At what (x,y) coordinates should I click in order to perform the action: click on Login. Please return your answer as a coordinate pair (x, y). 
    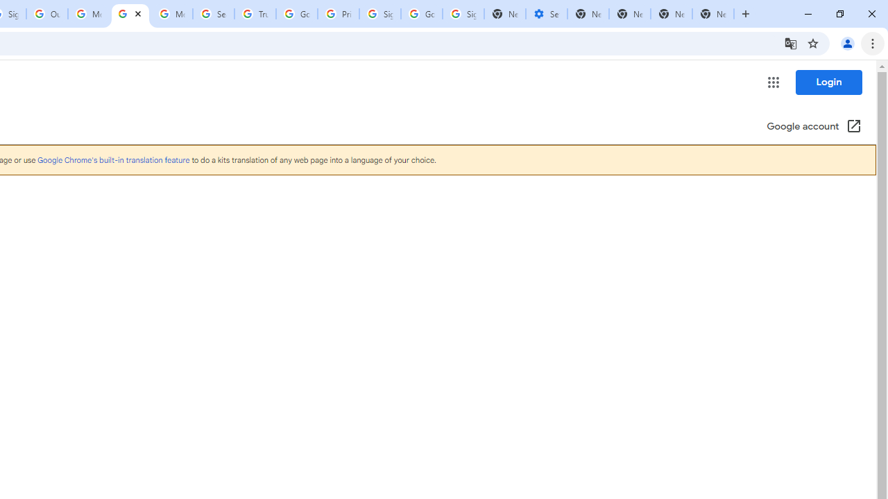
    Looking at the image, I should click on (828, 82).